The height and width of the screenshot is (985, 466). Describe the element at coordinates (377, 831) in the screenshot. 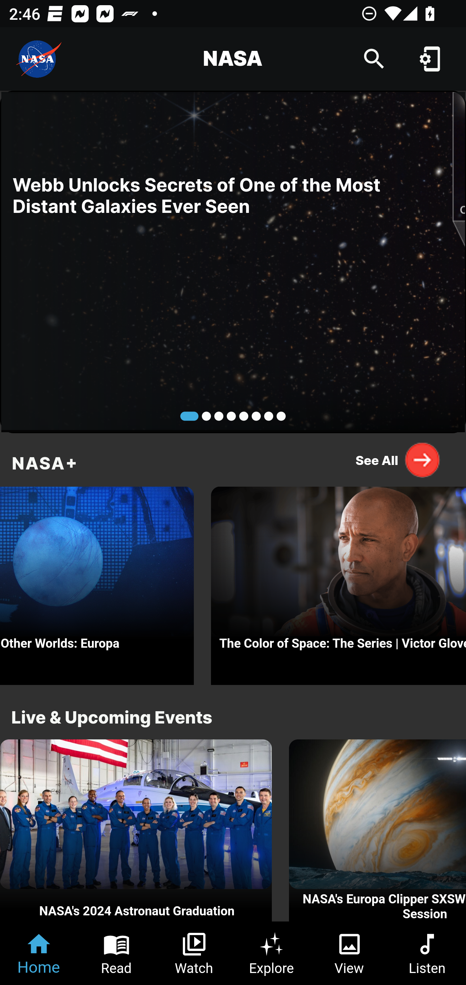

I see `NASA's Europa Clipper SXSW 2024 Opening Session` at that location.